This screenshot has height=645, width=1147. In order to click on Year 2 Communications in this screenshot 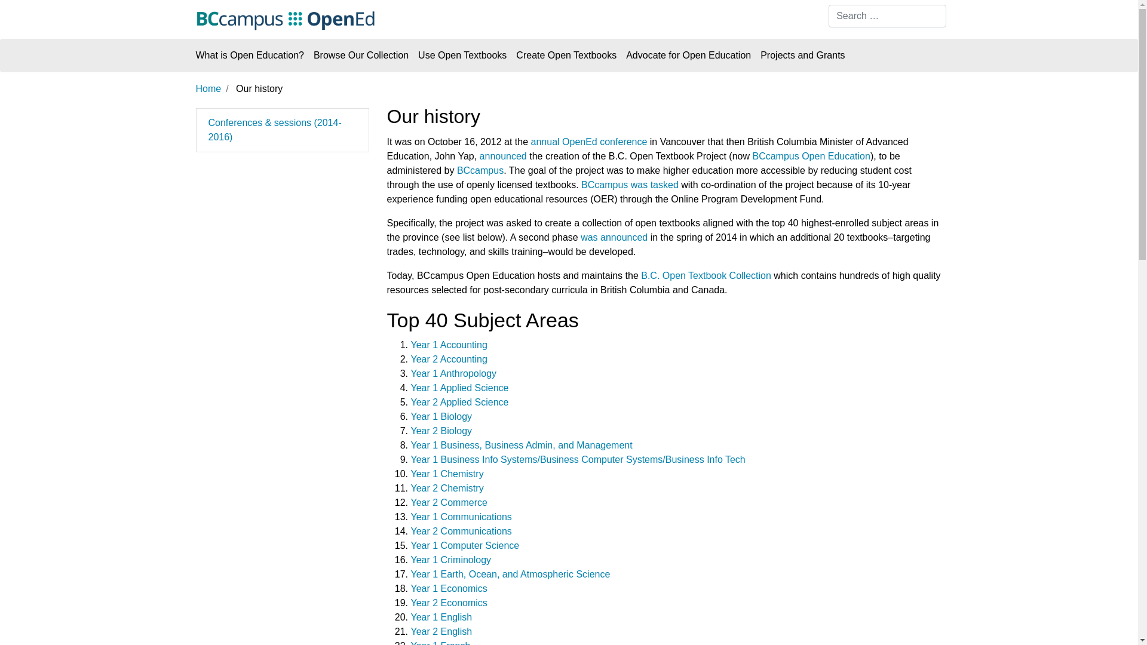, I will do `click(461, 532)`.